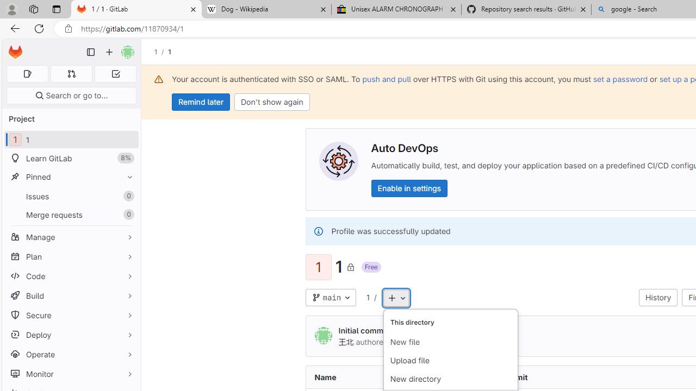  I want to click on Issues0, so click(71, 196).